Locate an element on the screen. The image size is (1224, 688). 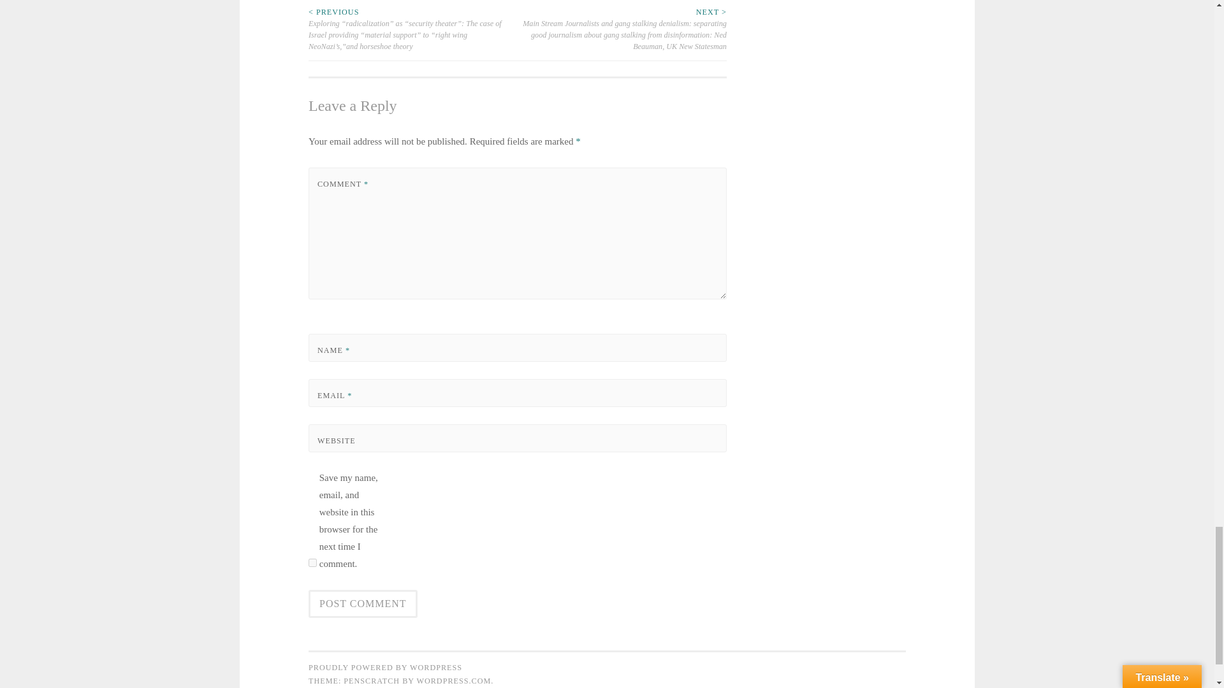
Post Comment is located at coordinates (362, 603).